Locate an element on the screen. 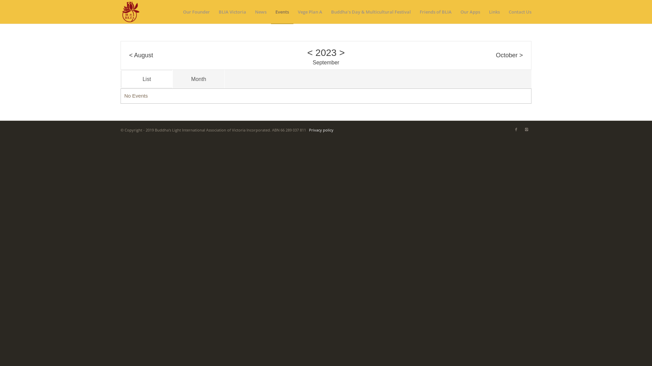  Vege Plan A is located at coordinates (310, 12).